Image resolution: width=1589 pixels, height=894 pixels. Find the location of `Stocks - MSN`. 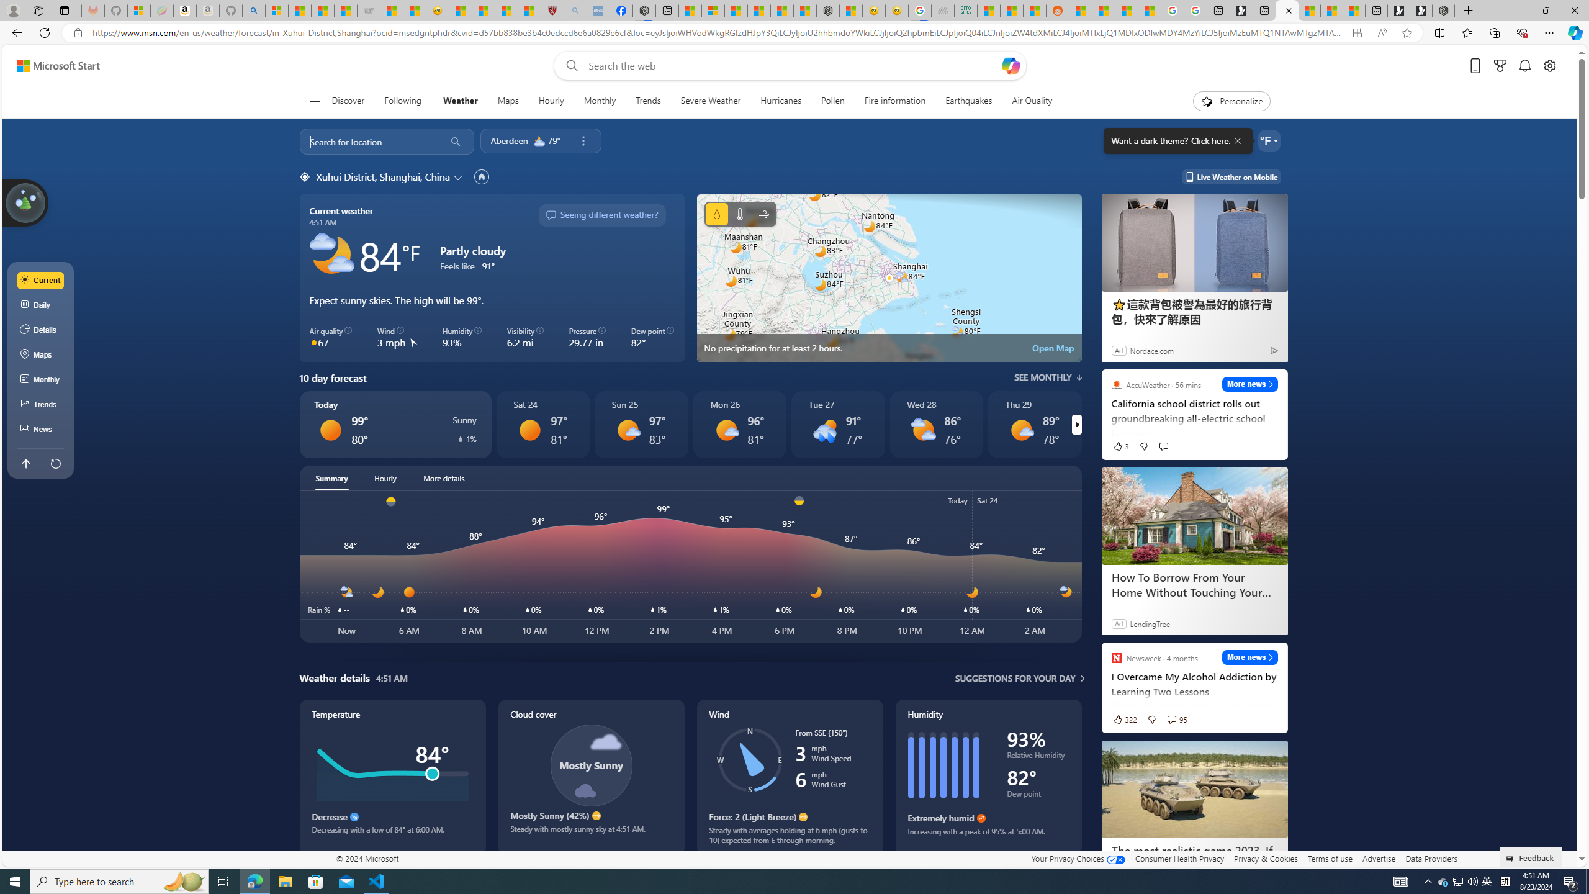

Stocks - MSN is located at coordinates (345, 11).